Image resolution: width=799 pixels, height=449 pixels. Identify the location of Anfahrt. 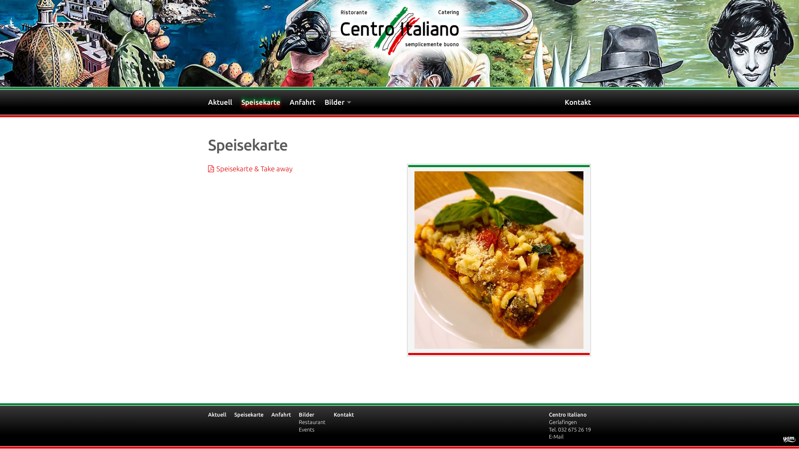
(281, 414).